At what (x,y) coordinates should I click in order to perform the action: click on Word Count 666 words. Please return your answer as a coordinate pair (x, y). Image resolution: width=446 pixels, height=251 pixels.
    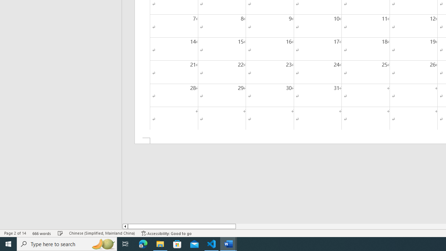
    Looking at the image, I should click on (42, 233).